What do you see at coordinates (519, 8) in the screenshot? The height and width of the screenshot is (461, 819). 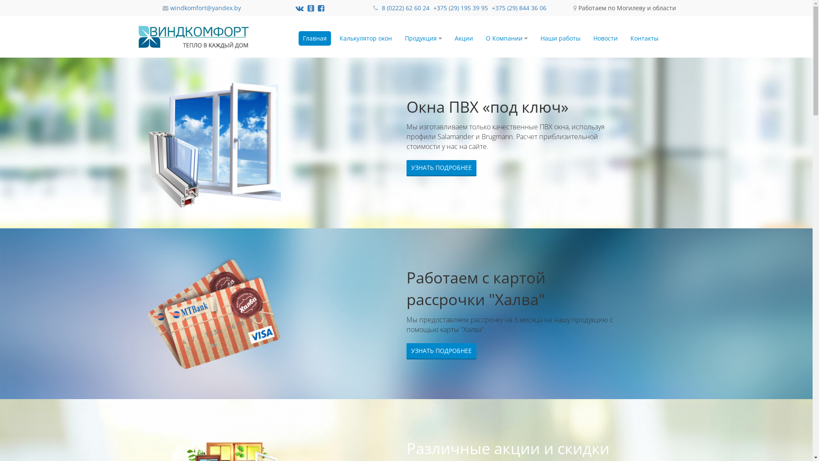 I see `+375 (29) 844 36 06` at bounding box center [519, 8].